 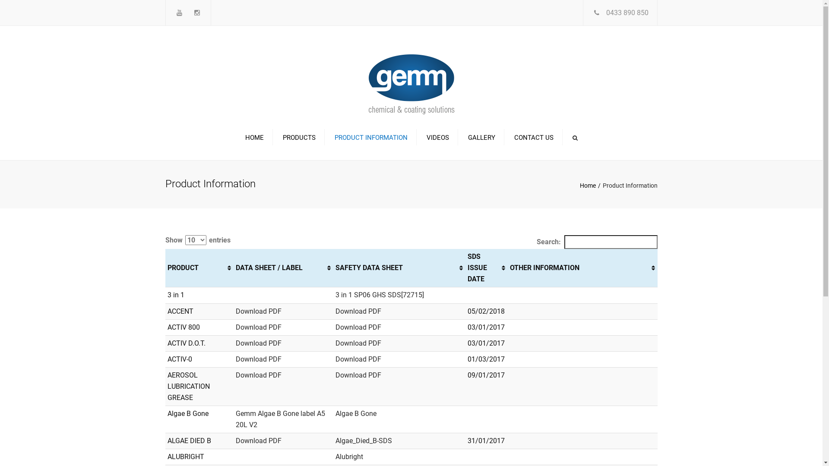 I want to click on Alubright, so click(x=349, y=457).